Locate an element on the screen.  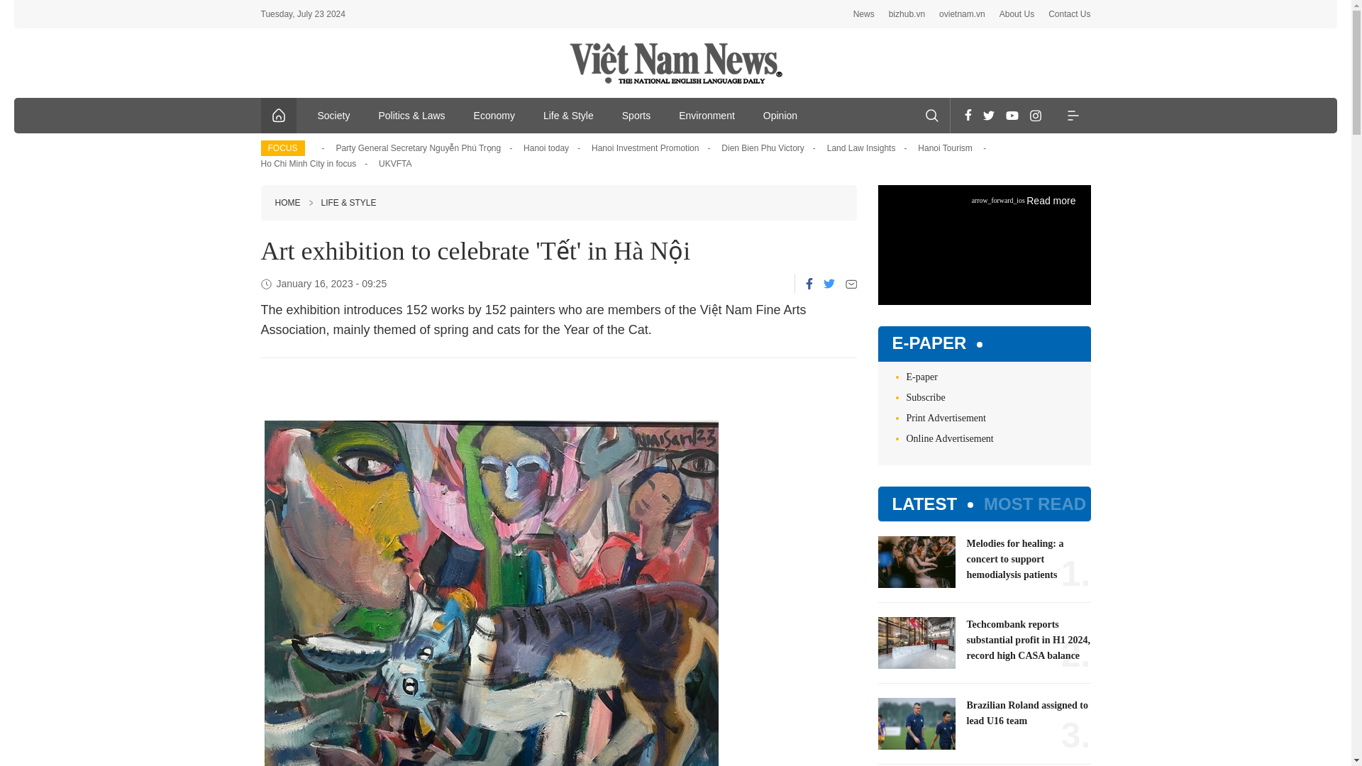
Opinion is located at coordinates (780, 115).